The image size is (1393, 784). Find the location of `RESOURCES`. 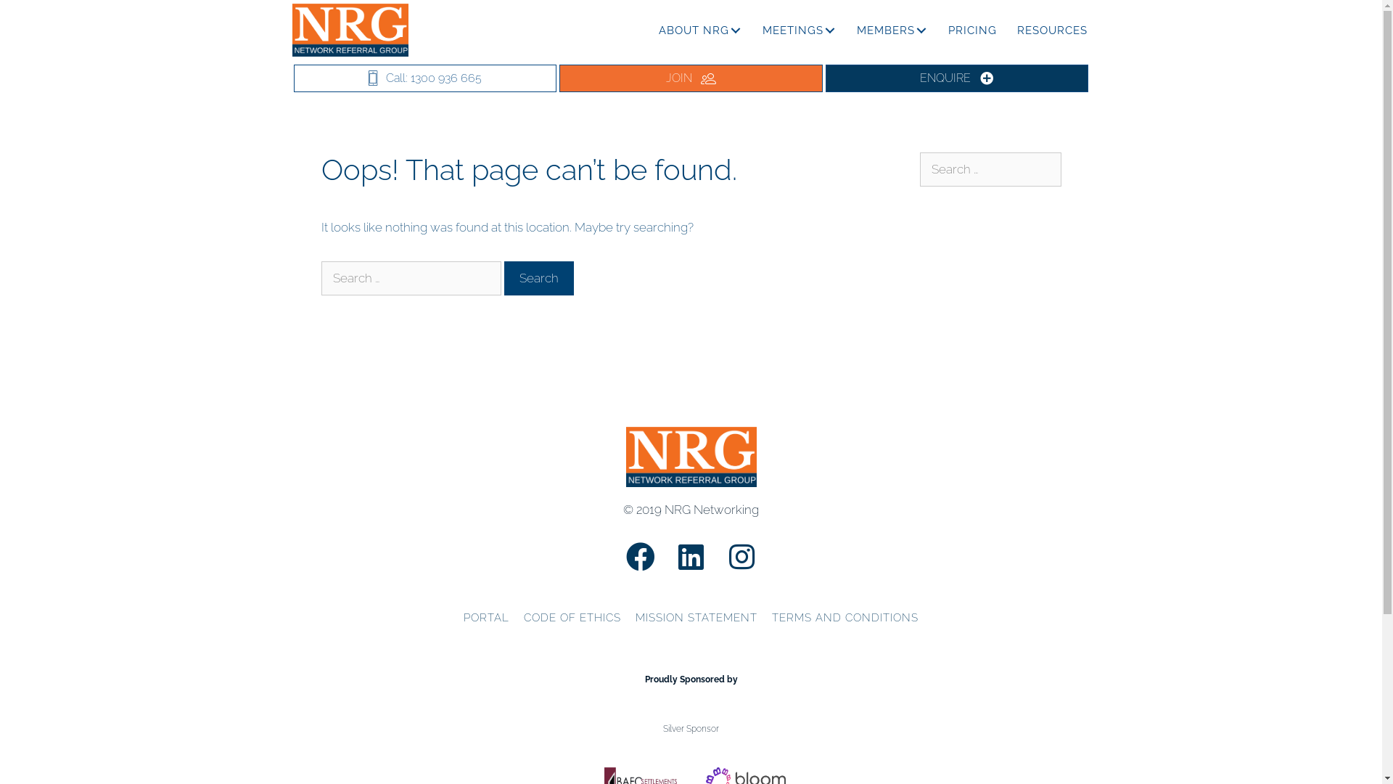

RESOURCES is located at coordinates (1052, 30).